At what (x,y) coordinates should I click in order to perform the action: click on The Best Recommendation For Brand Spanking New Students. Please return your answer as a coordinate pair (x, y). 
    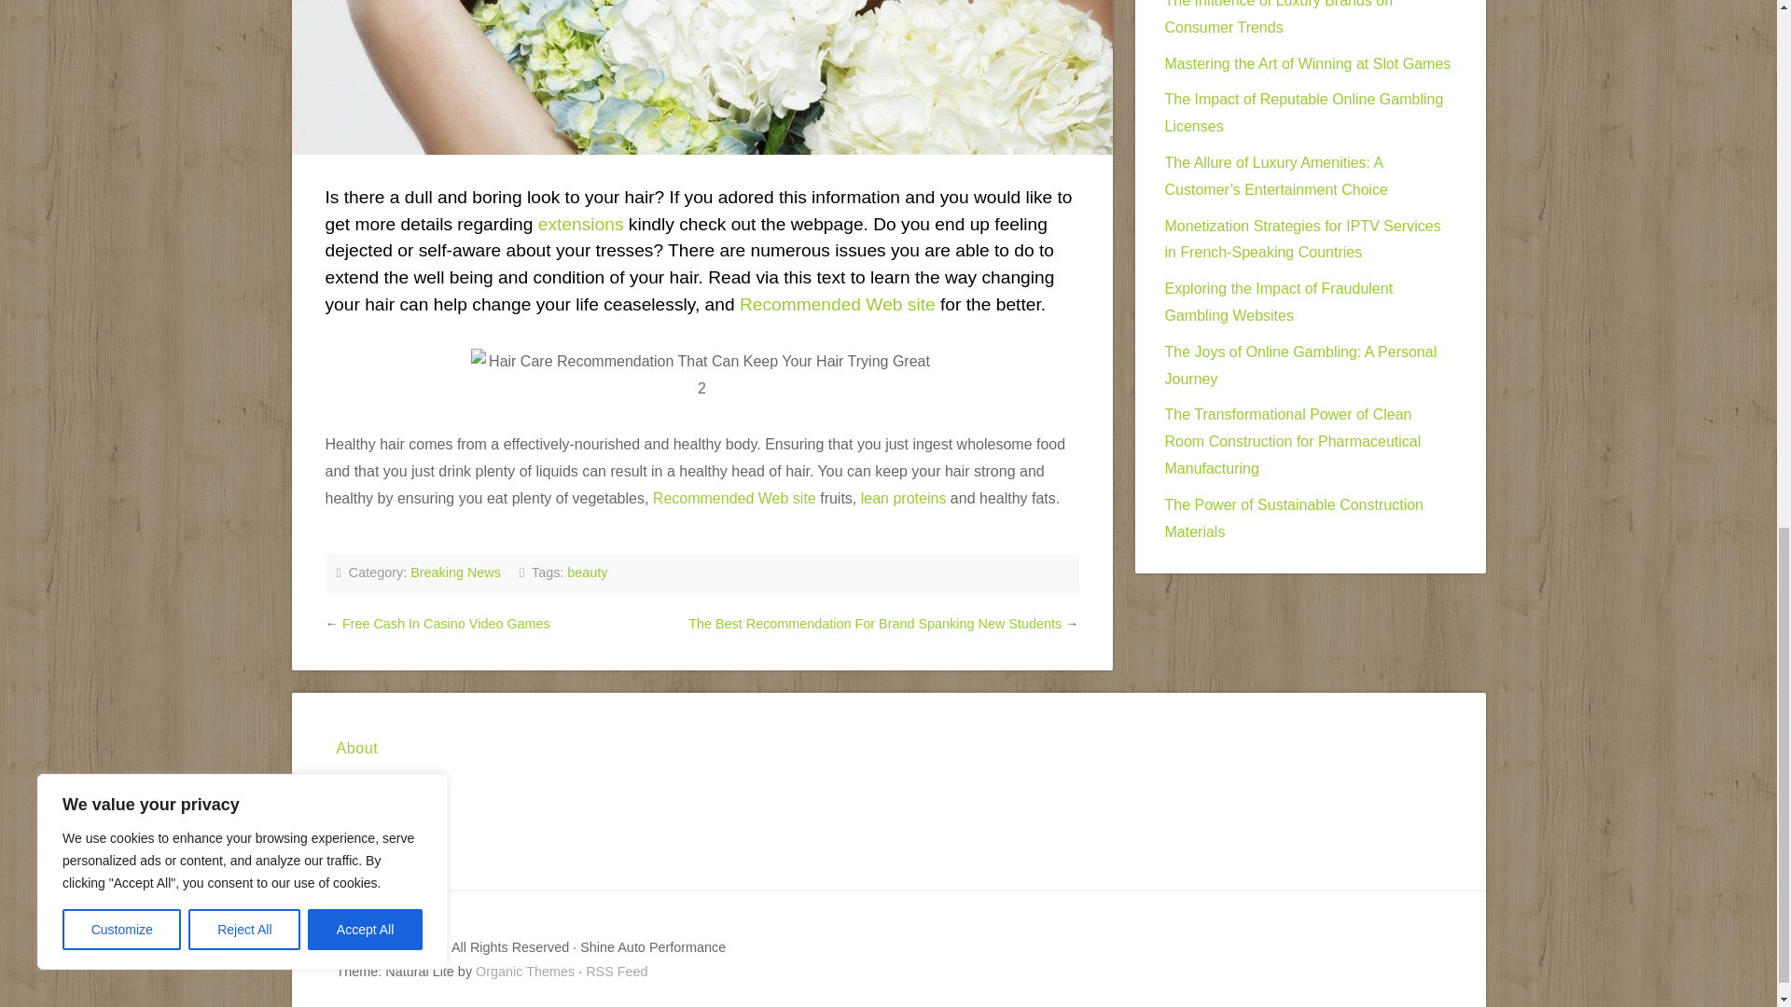
    Looking at the image, I should click on (875, 623).